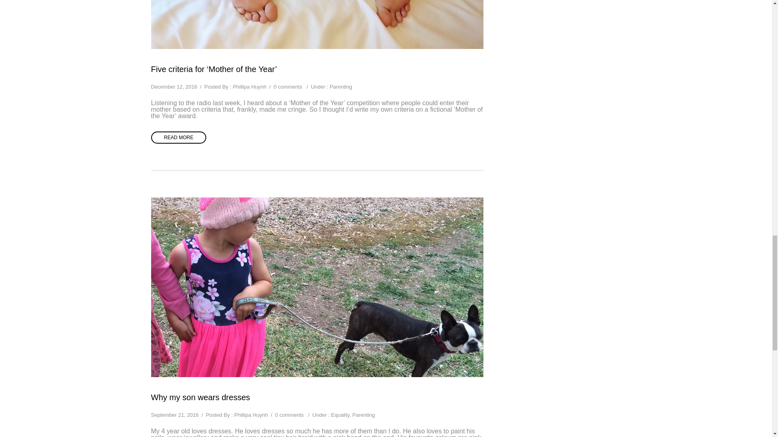 The height and width of the screenshot is (437, 778). I want to click on Parenting, so click(340, 87).